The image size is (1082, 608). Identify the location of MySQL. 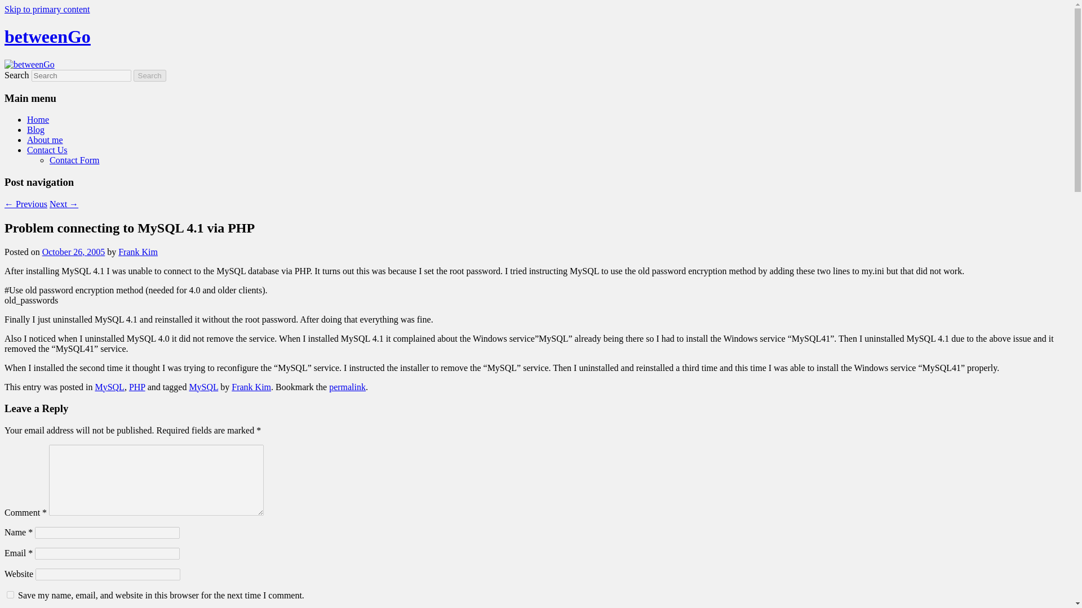
(109, 387).